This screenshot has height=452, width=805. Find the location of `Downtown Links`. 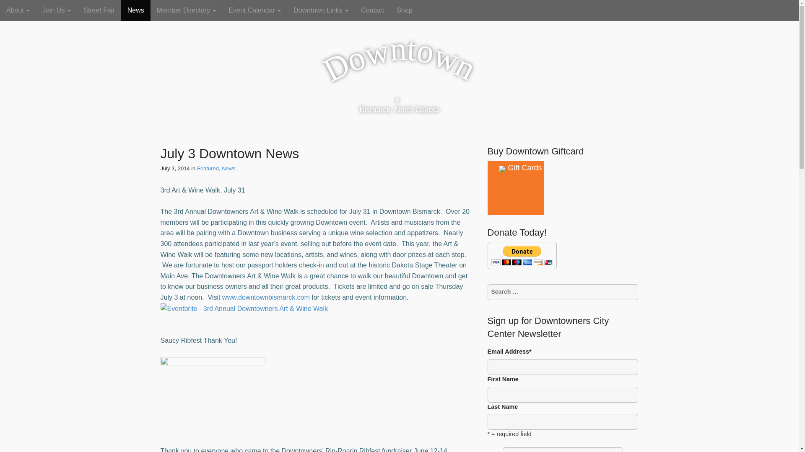

Downtown Links is located at coordinates (321, 10).